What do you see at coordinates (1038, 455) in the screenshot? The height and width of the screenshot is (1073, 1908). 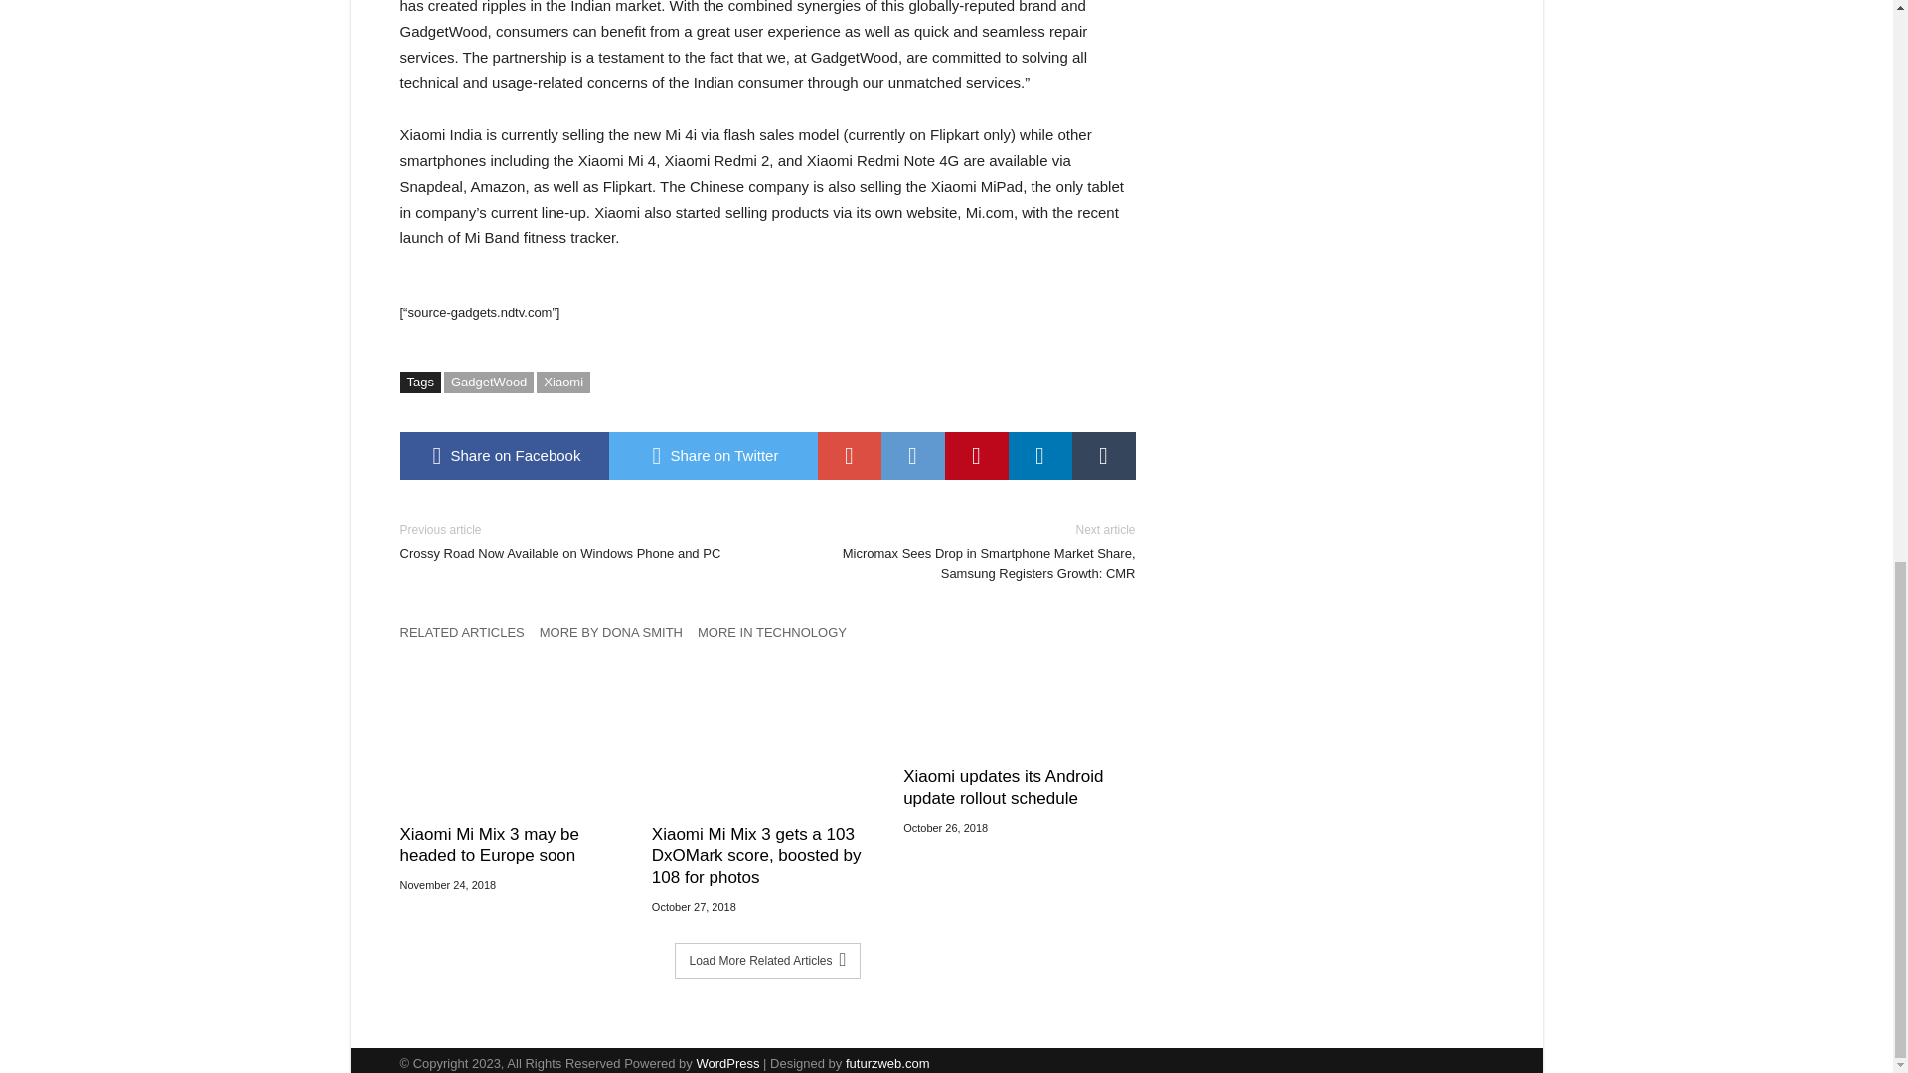 I see `linkedin` at bounding box center [1038, 455].